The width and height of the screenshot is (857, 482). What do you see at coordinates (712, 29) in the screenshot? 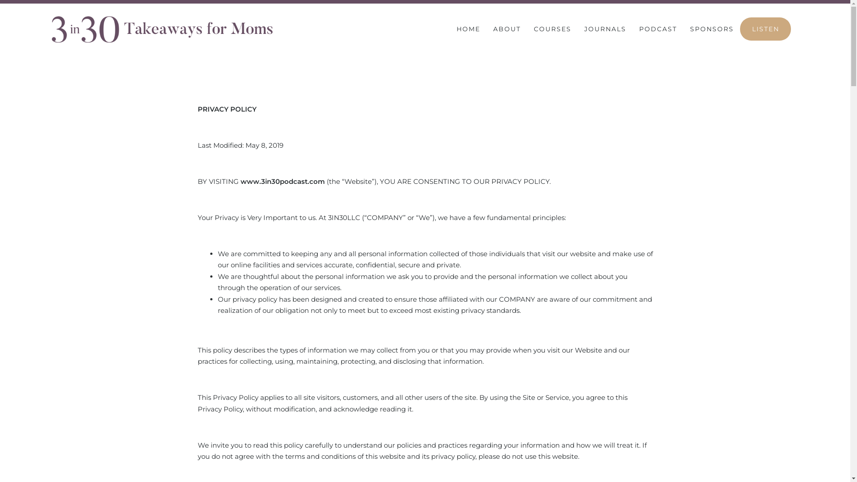
I see `SPONSORS` at bounding box center [712, 29].